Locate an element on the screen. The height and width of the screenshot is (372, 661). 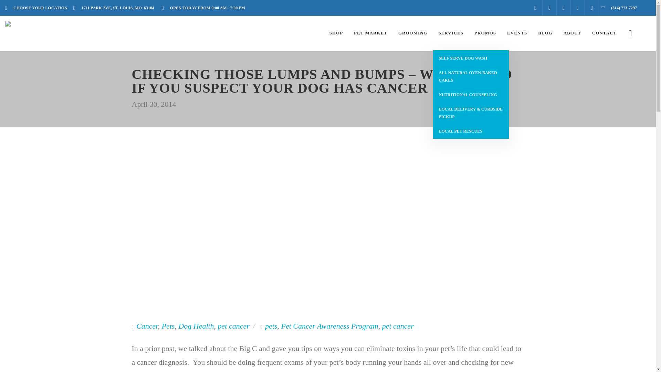
Four Muddy Paws Pet Market Near St. Louis is located at coordinates (370, 33).